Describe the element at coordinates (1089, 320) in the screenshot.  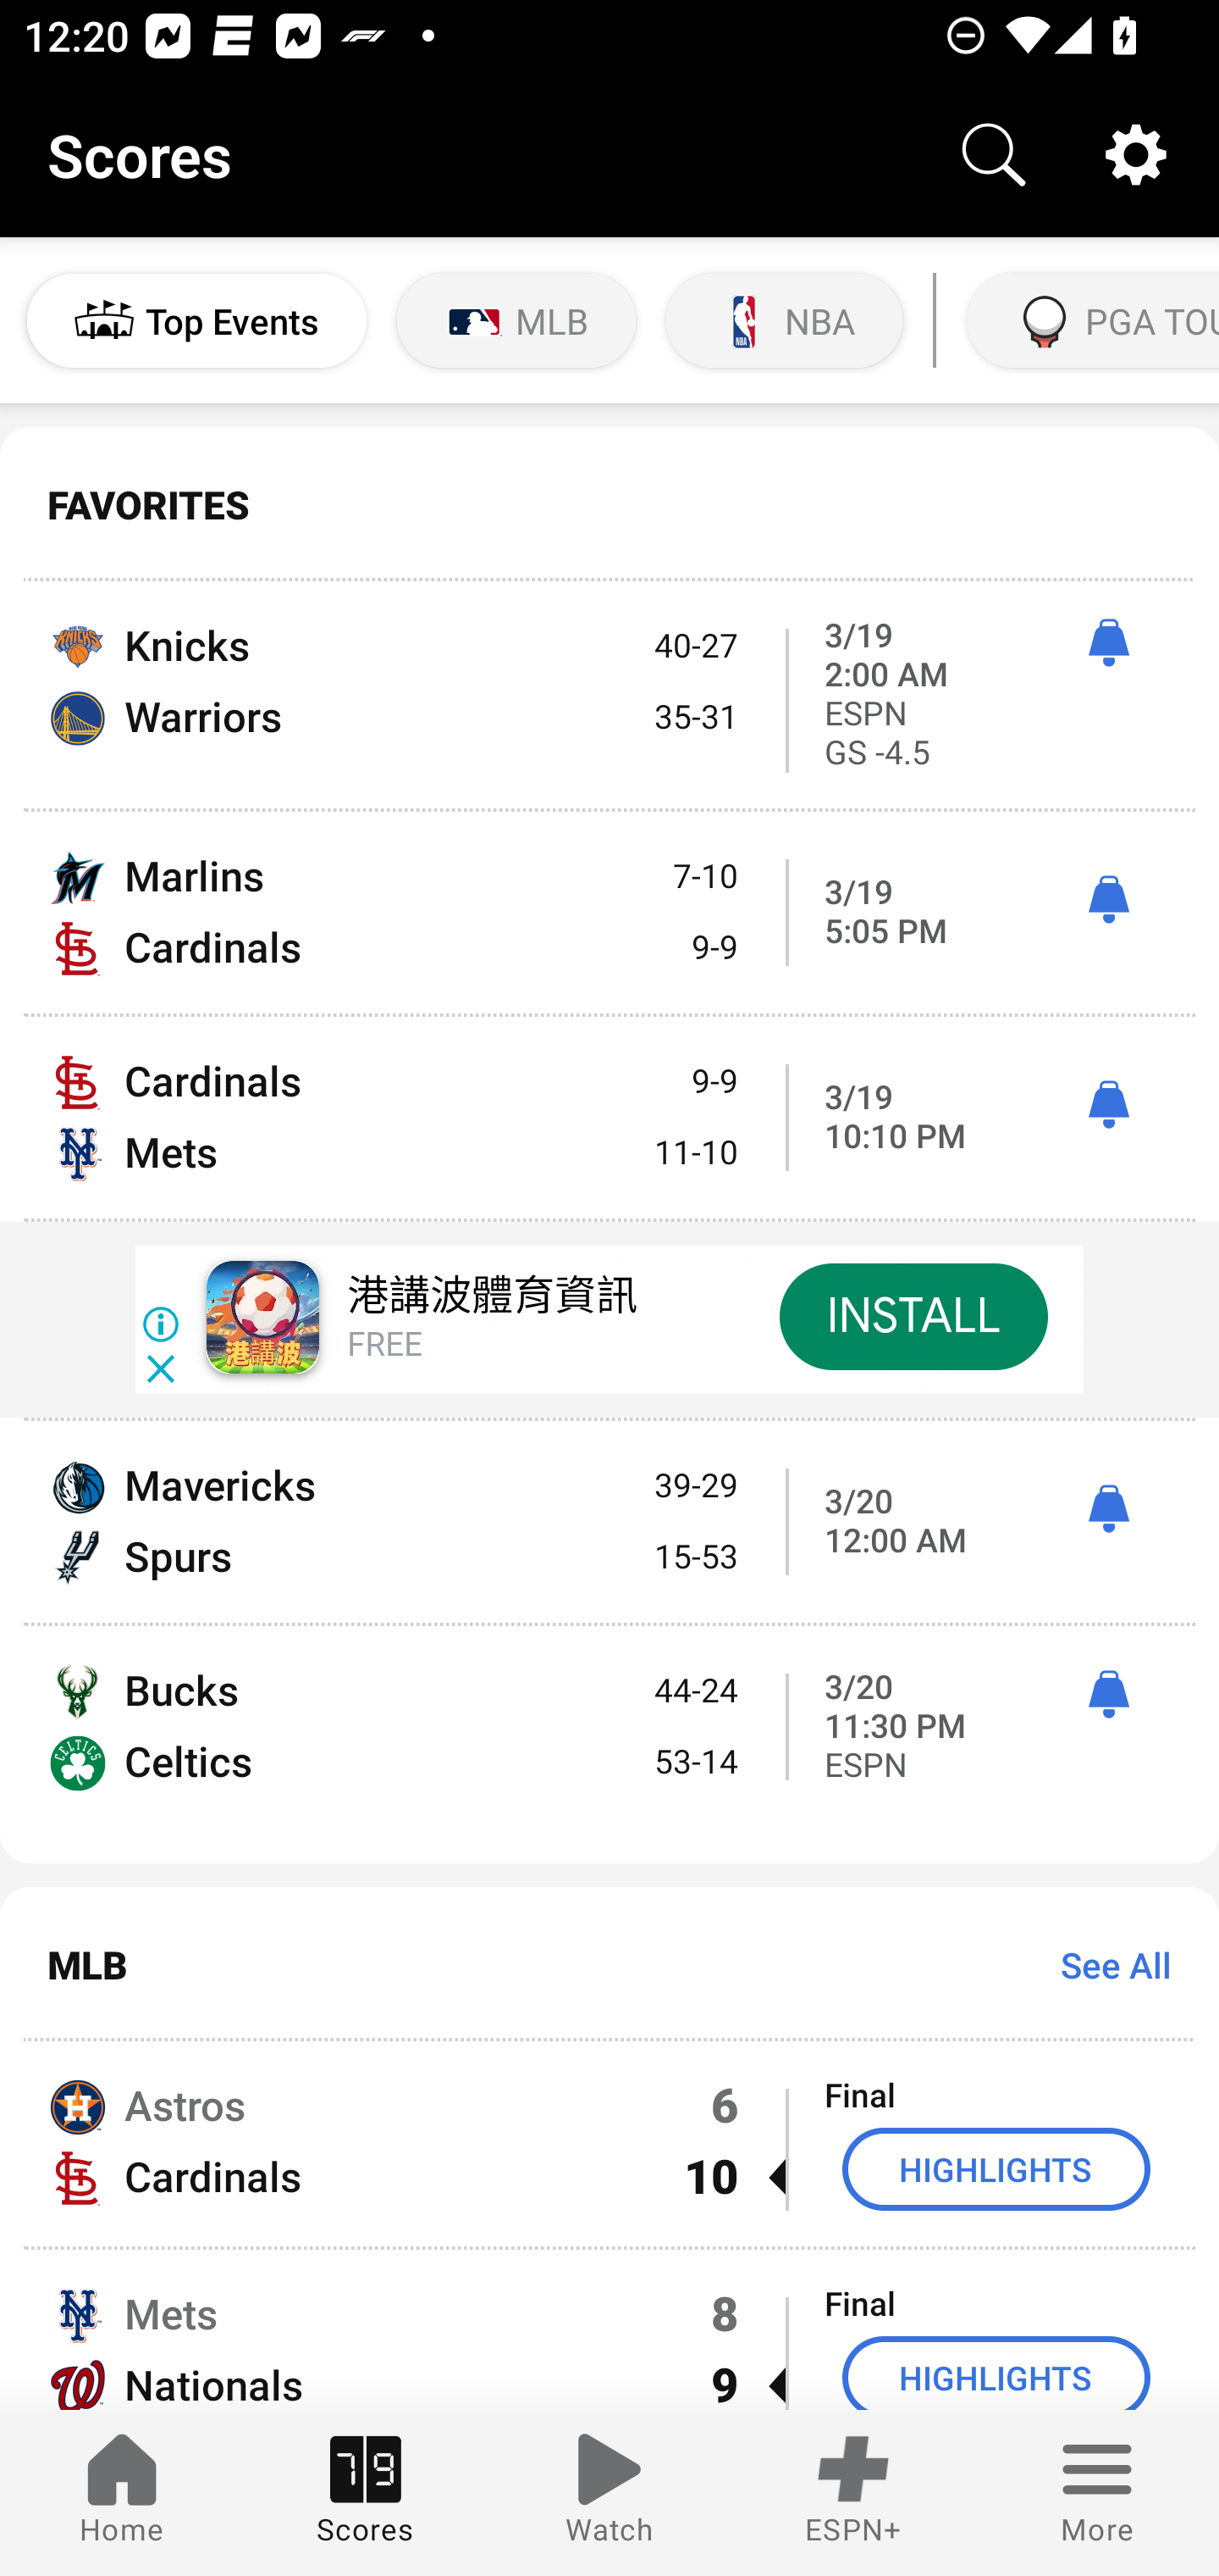
I see `PGA TOUR` at that location.